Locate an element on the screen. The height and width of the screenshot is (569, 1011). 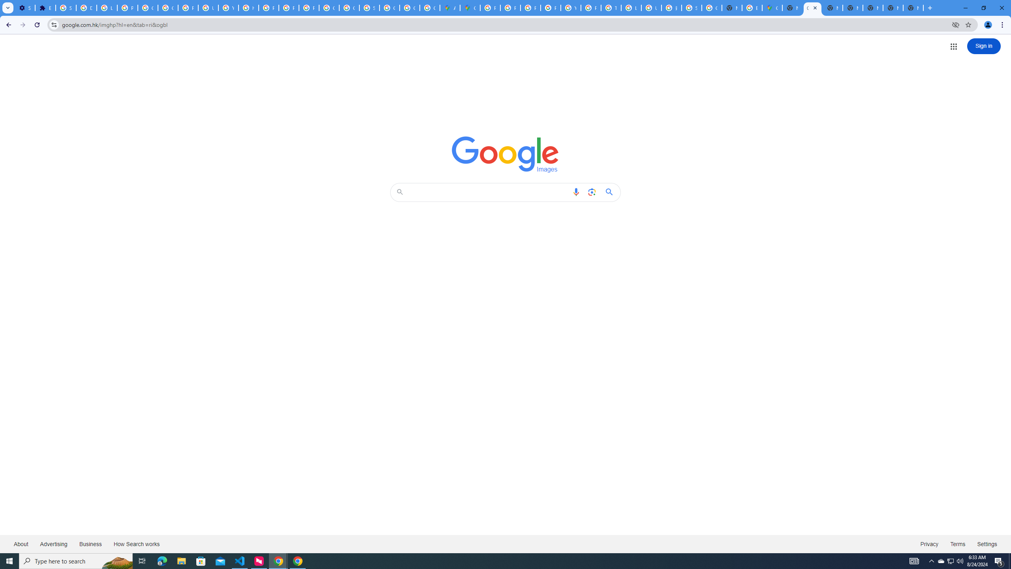
Privacy Help Center - Policies Help is located at coordinates (530, 8).